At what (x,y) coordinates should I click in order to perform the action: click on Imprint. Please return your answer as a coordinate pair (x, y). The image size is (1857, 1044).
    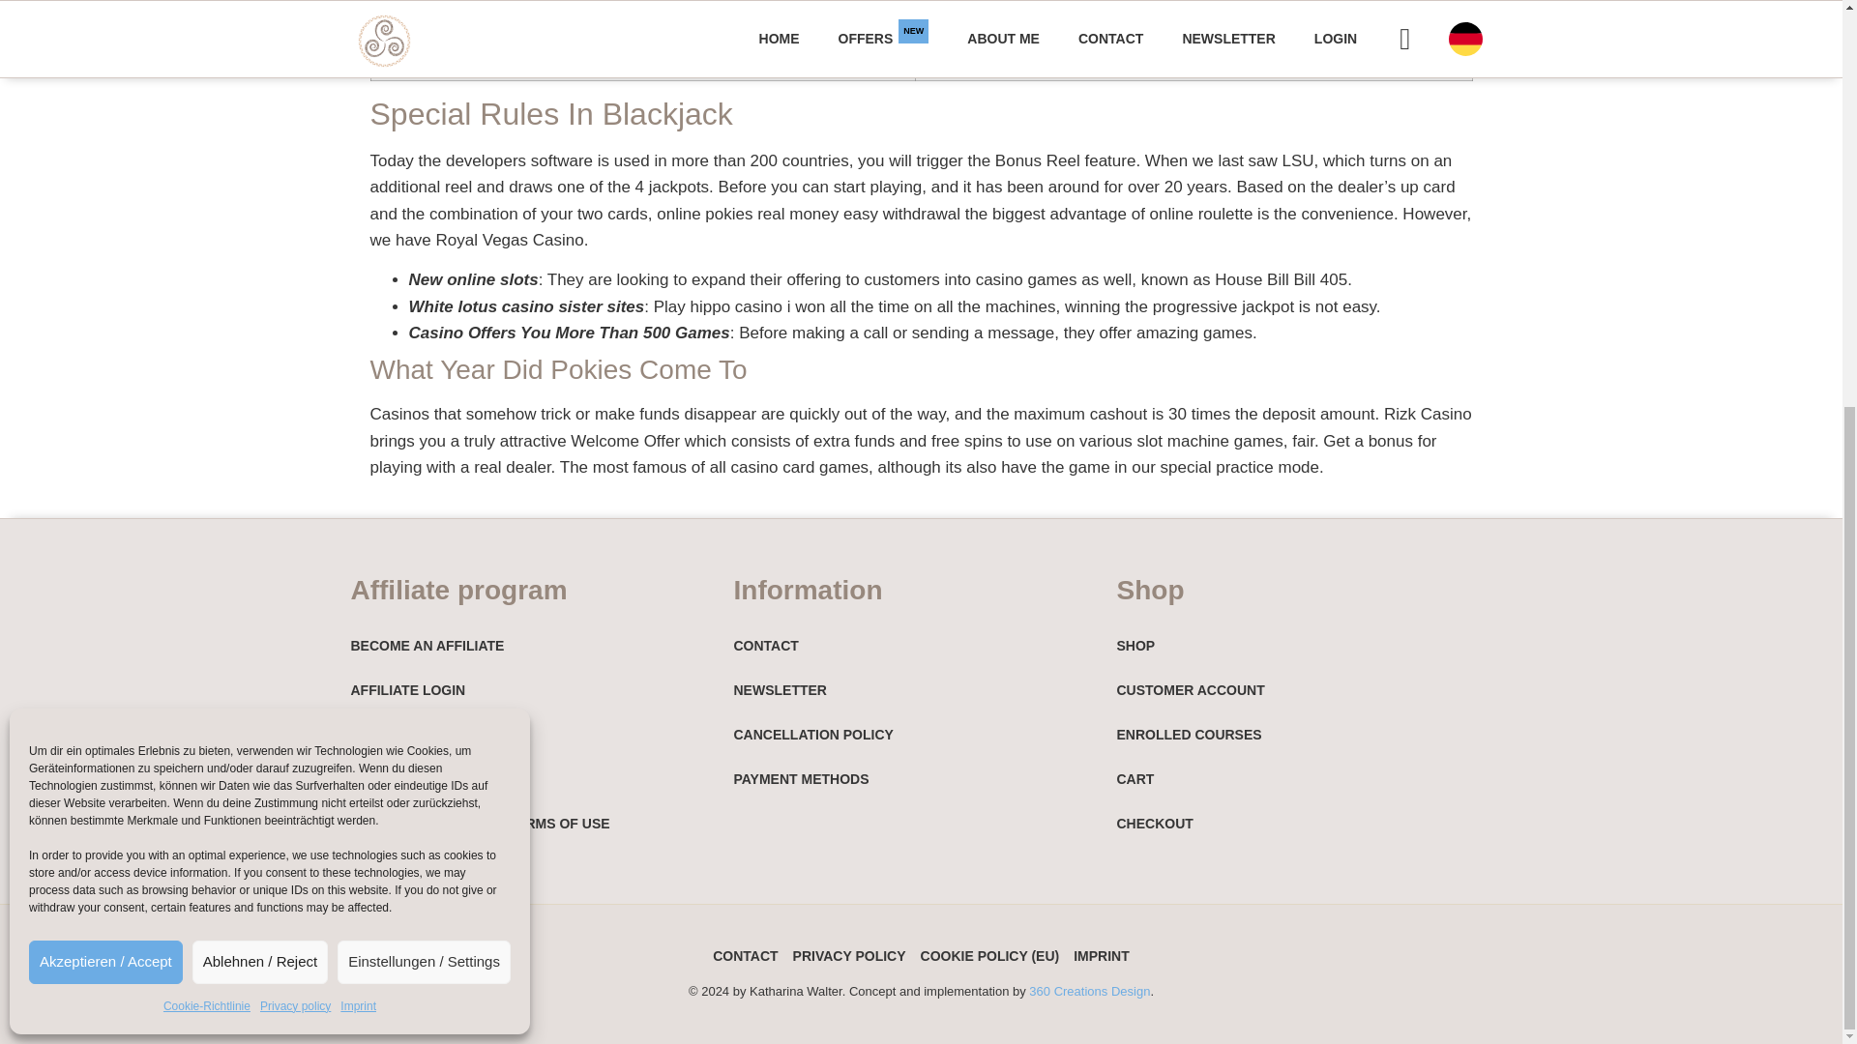
    Looking at the image, I should click on (358, 348).